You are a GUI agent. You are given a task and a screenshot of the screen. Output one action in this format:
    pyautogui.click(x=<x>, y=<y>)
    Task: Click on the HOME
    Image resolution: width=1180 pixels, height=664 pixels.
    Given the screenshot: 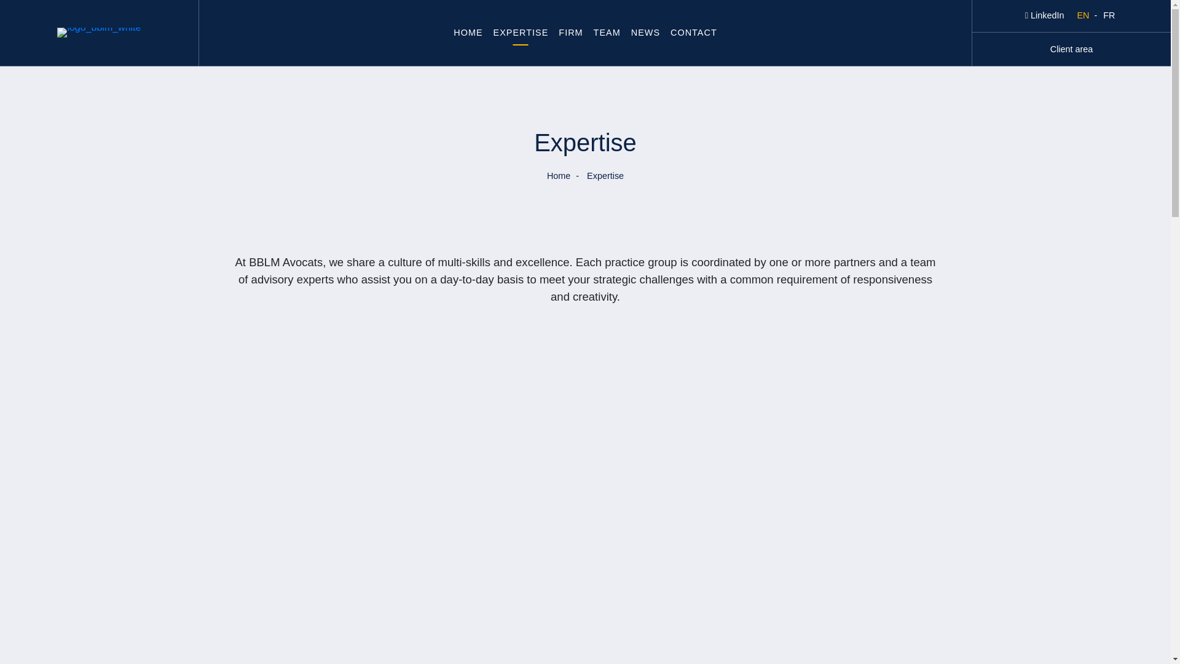 What is the action you would take?
    pyautogui.click(x=467, y=33)
    